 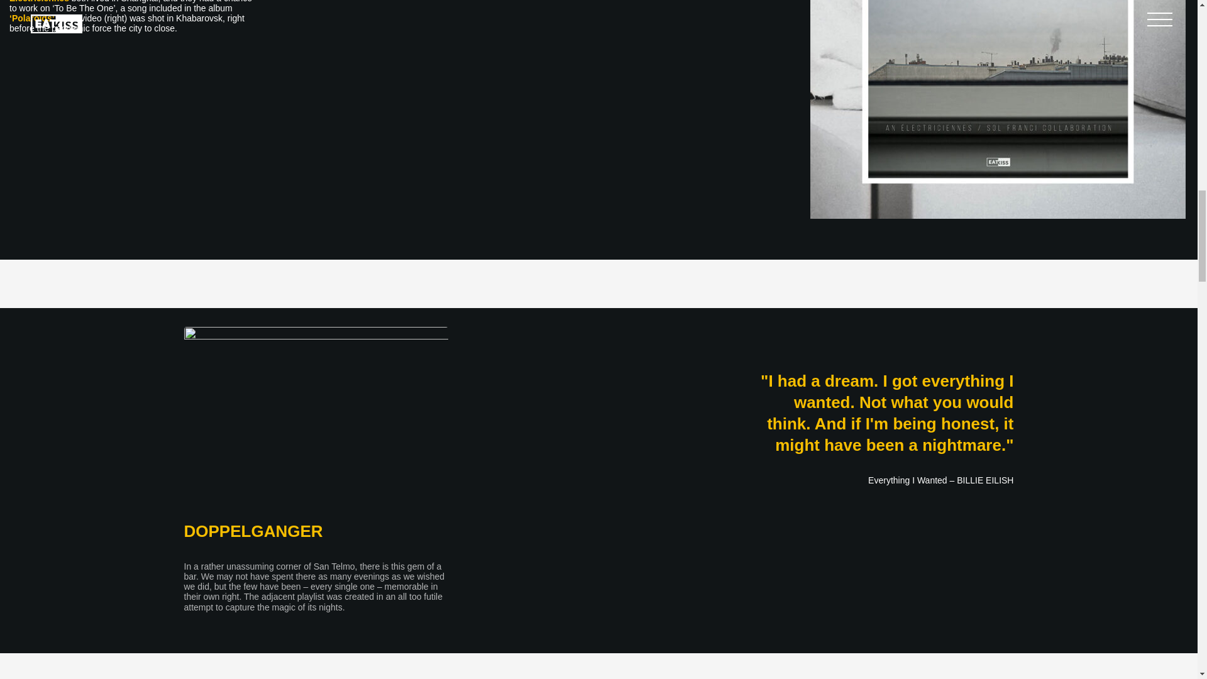 What do you see at coordinates (316, 412) in the screenshot?
I see `Doppelganger` at bounding box center [316, 412].